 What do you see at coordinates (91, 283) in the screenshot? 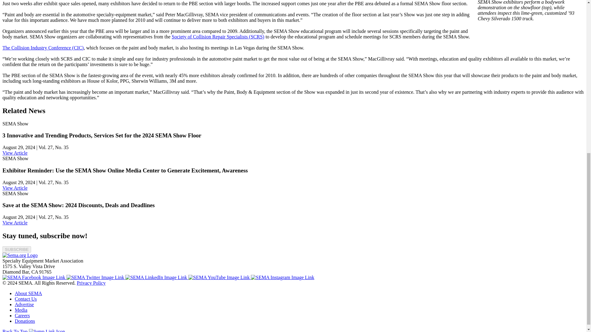
I see `Privacy Policy` at bounding box center [91, 283].